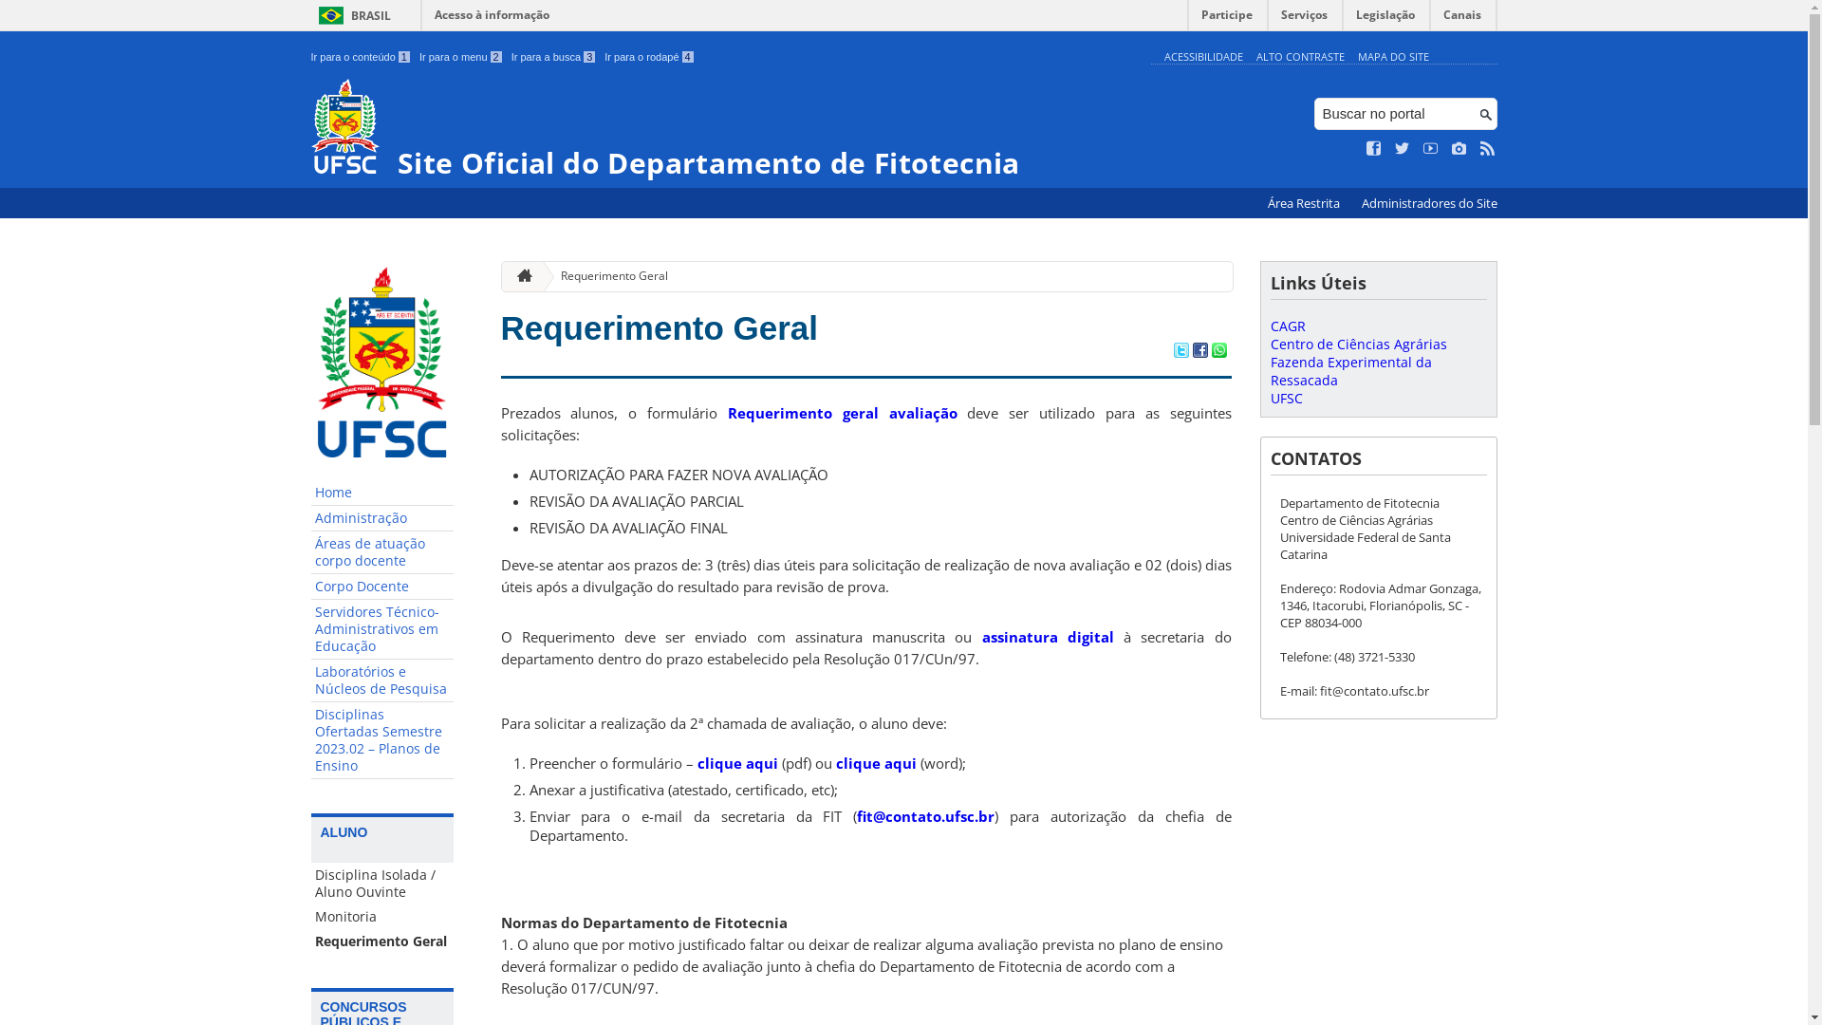 The height and width of the screenshot is (1025, 1822). I want to click on Site Oficial do Departamento de Fitotecnia, so click(727, 129).